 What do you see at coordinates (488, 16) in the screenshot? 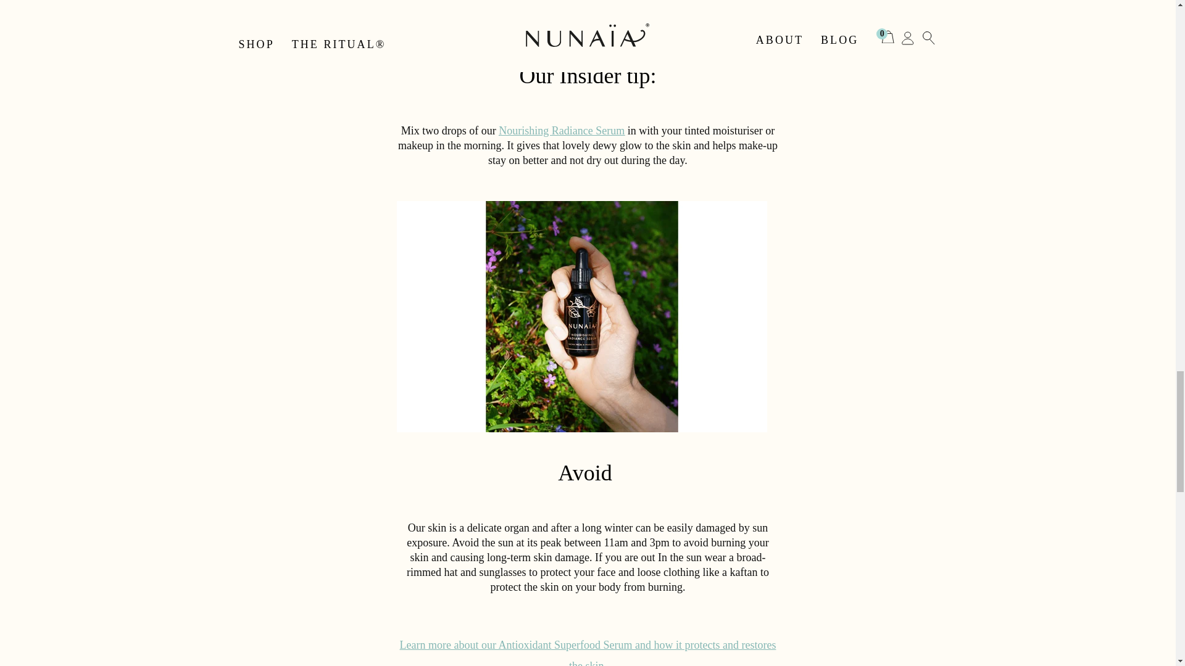
I see `Nunaia Beauty Superfood Cleansing Balm` at bounding box center [488, 16].